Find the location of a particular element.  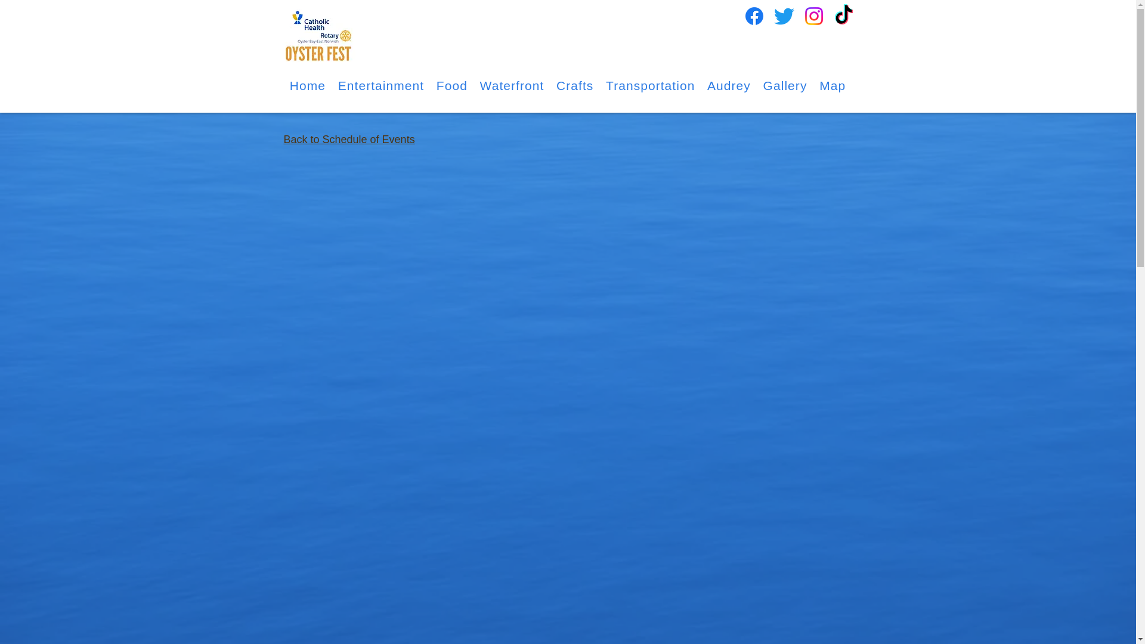

Waterfront is located at coordinates (512, 86).